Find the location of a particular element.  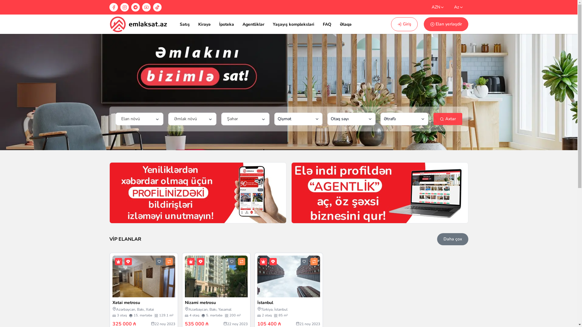

Facebook is located at coordinates (113, 7).